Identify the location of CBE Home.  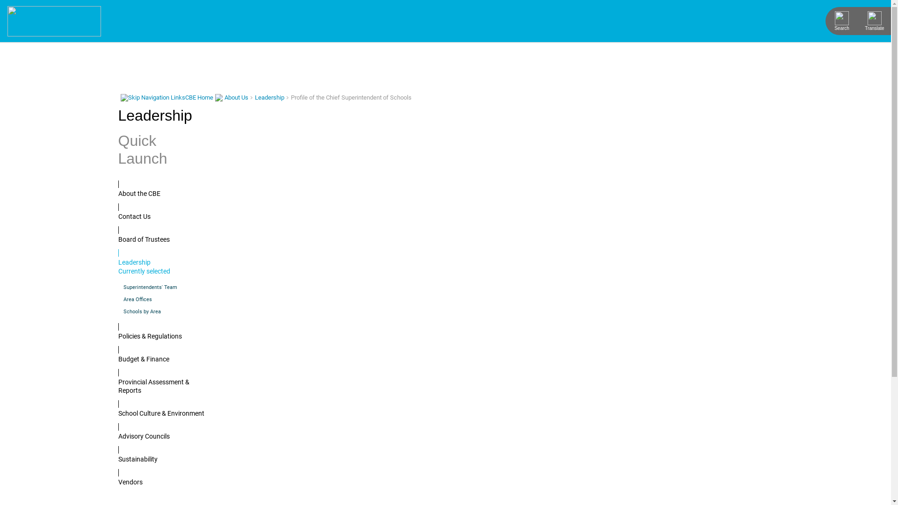
(199, 97).